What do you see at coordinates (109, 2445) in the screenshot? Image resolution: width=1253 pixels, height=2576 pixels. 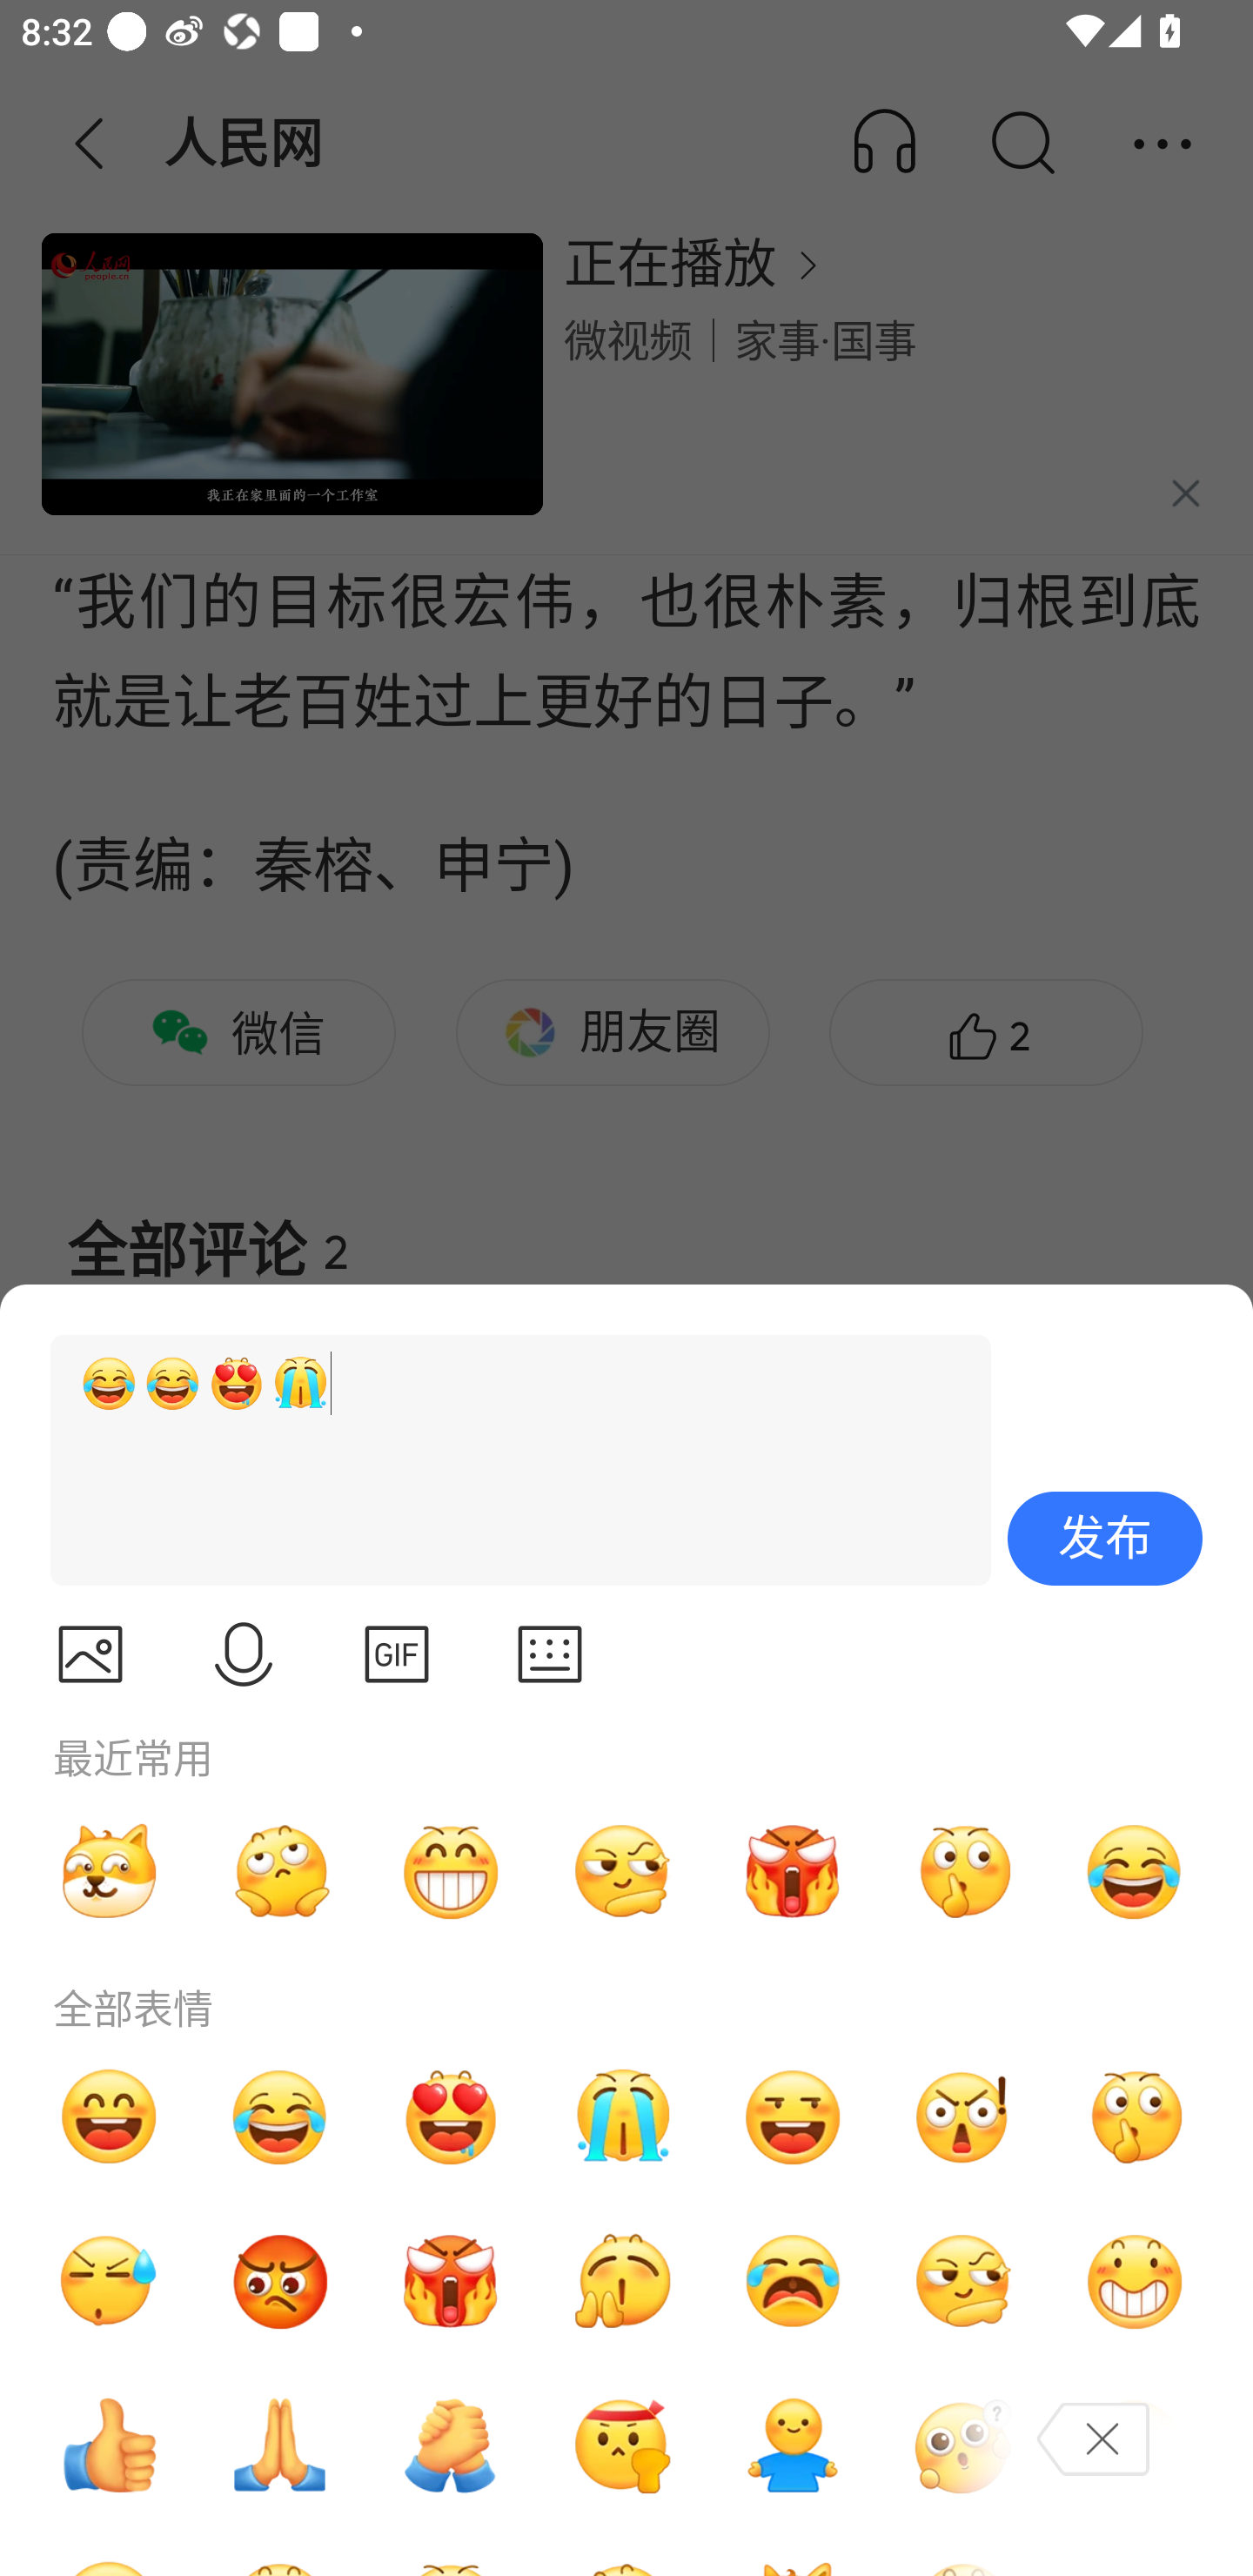 I see `点赞` at bounding box center [109, 2445].